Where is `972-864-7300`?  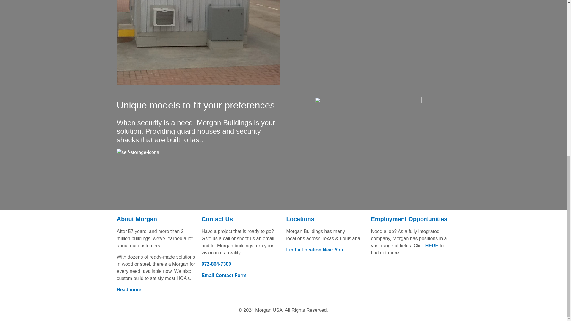 972-864-7300 is located at coordinates (216, 264).